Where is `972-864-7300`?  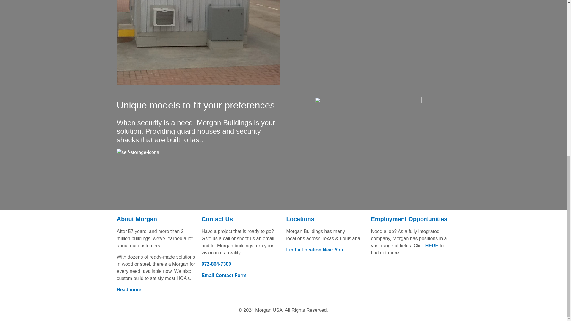 972-864-7300 is located at coordinates (216, 264).